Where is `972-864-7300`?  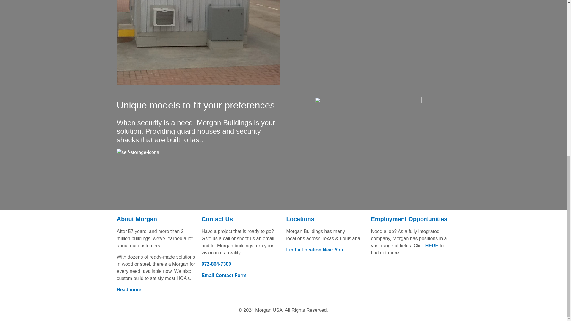 972-864-7300 is located at coordinates (216, 264).